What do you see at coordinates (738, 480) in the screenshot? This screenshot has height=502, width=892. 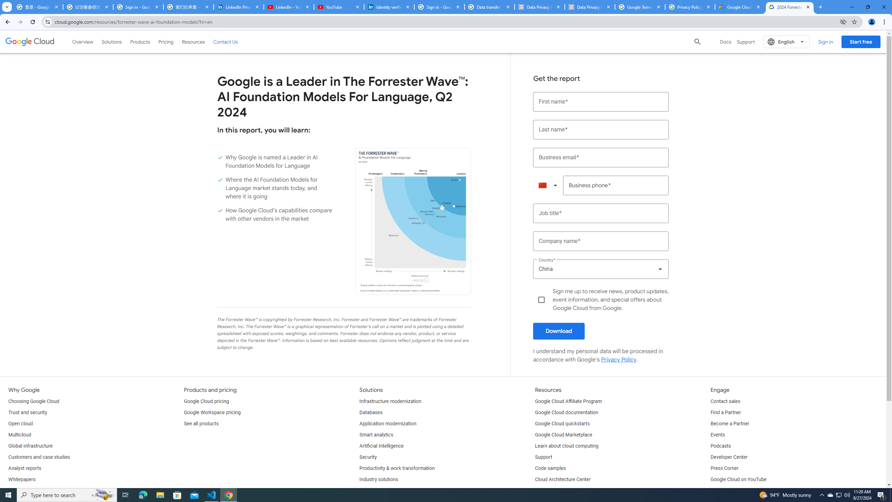 I see `Google Cloud on YouTube` at bounding box center [738, 480].